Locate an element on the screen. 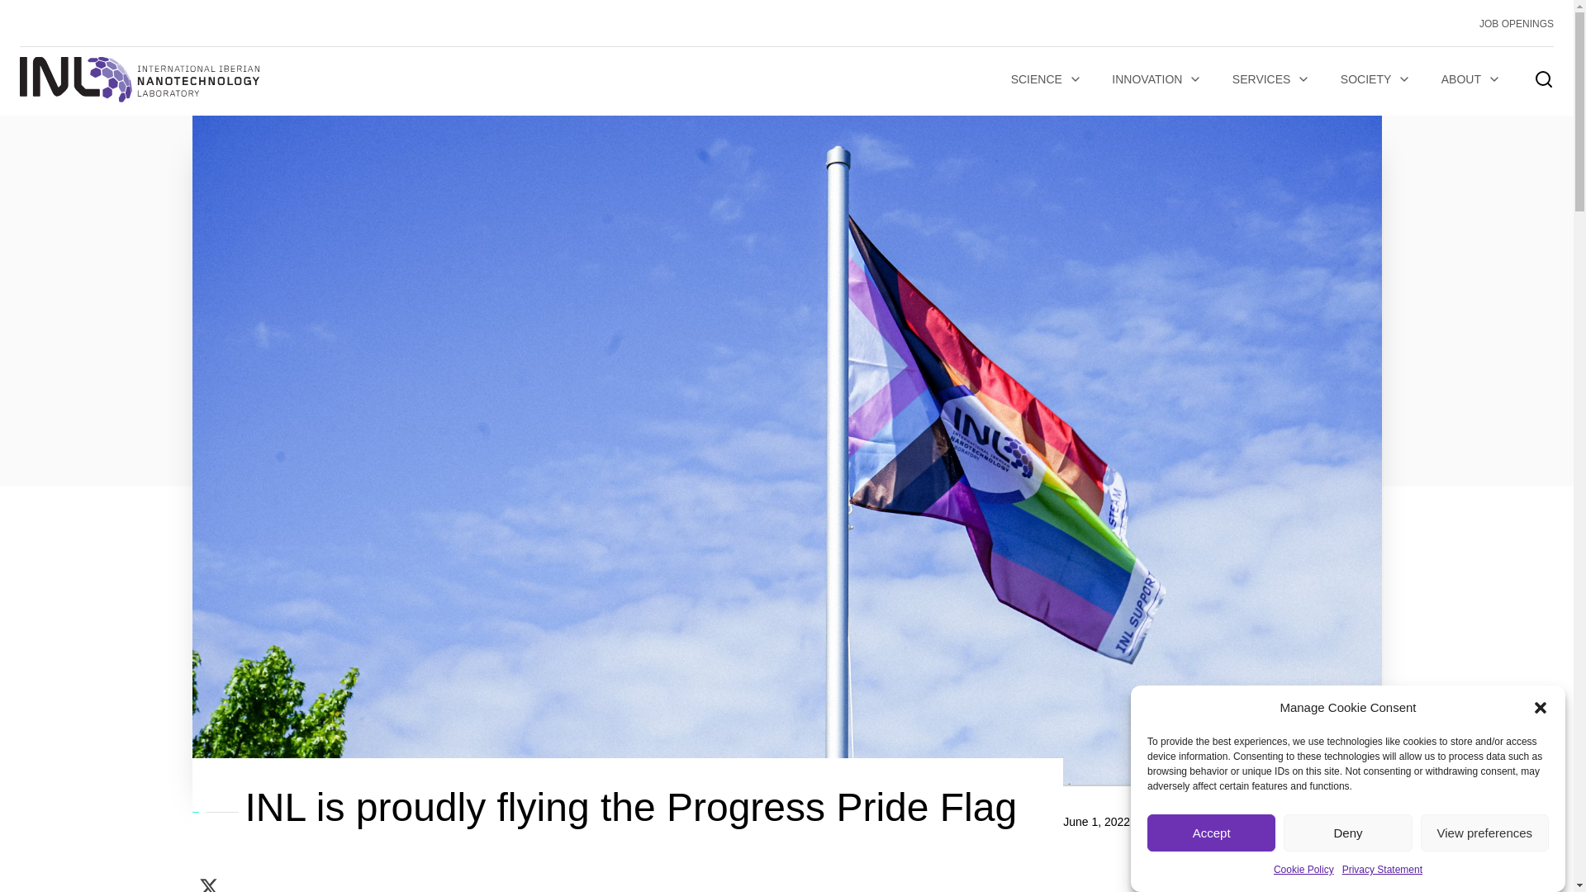 The height and width of the screenshot is (892, 1586). SCIENCE is located at coordinates (1046, 79).